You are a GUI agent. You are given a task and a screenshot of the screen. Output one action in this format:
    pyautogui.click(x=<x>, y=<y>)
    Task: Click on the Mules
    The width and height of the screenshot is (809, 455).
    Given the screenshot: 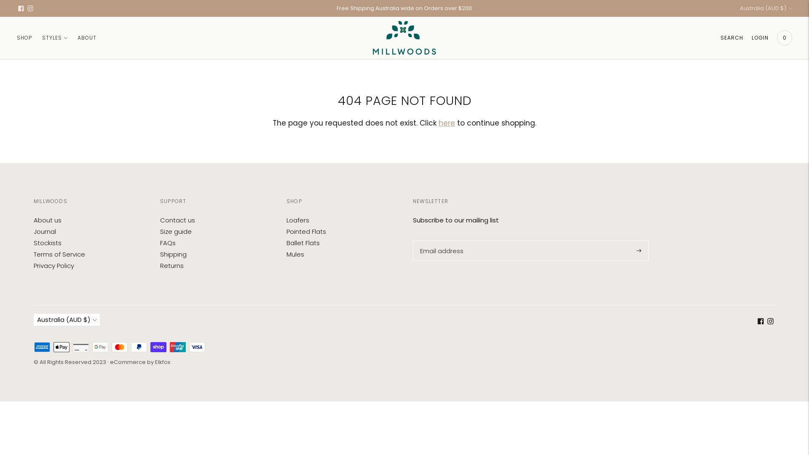 What is the action you would take?
    pyautogui.click(x=295, y=254)
    